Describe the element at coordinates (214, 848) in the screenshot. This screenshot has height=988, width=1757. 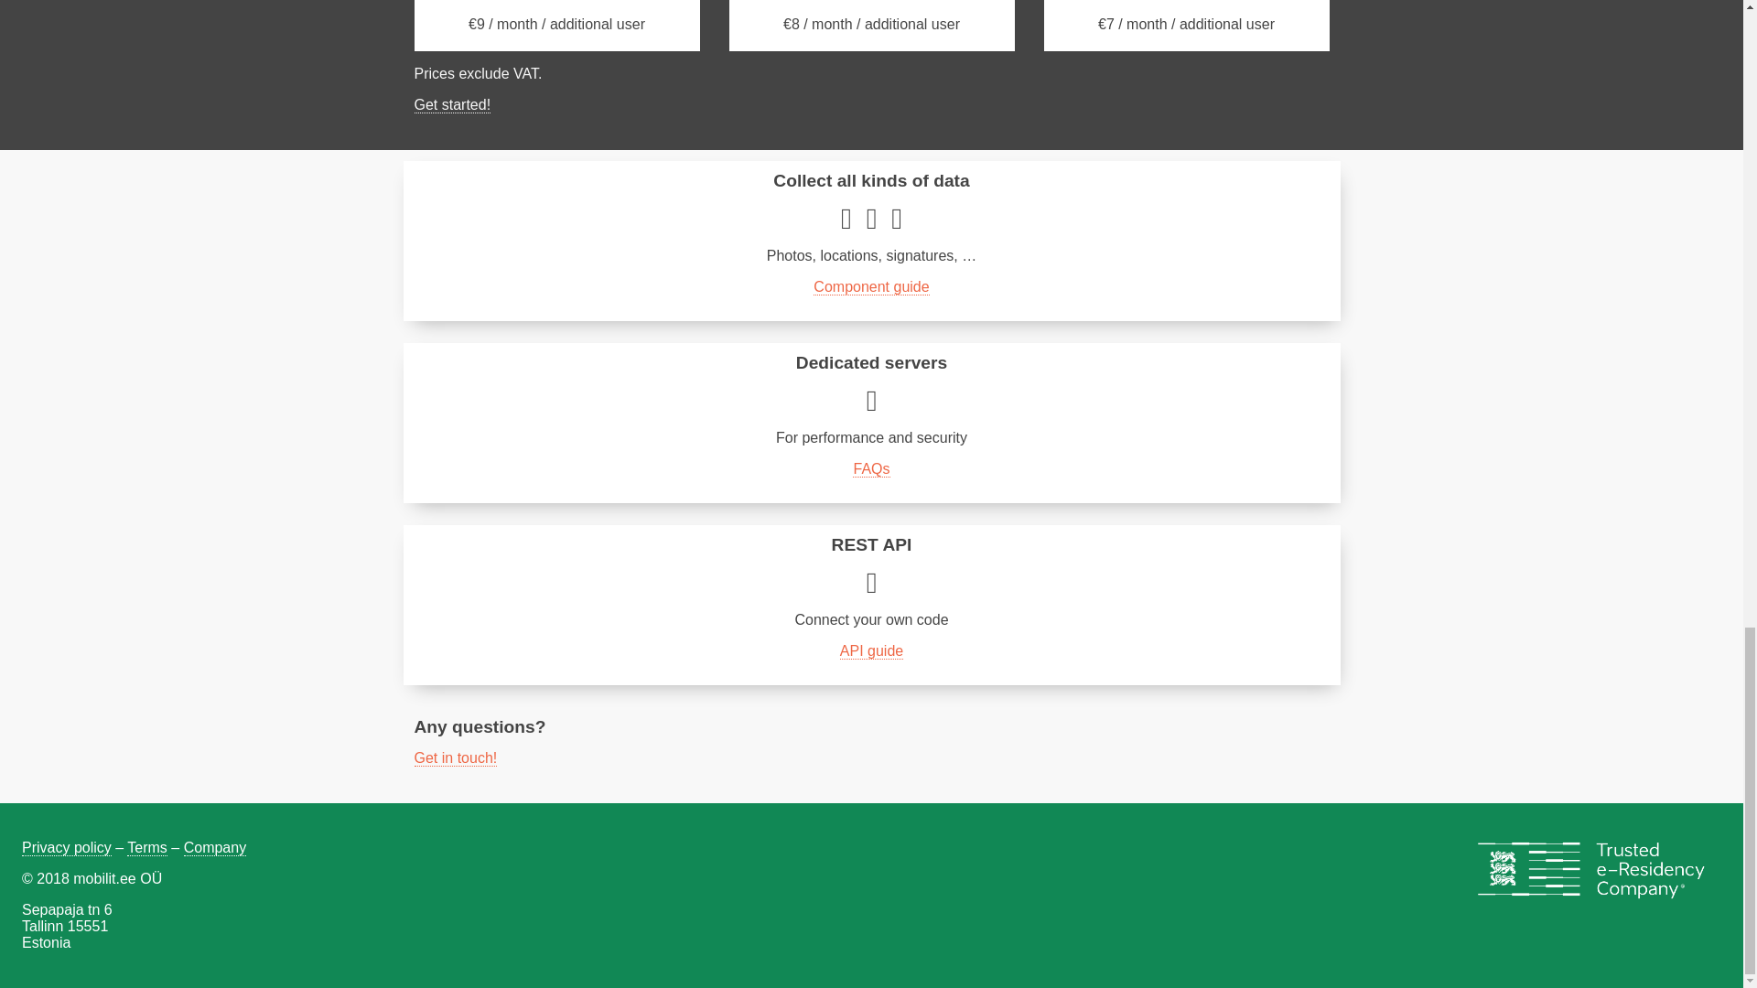
I see `Company` at that location.